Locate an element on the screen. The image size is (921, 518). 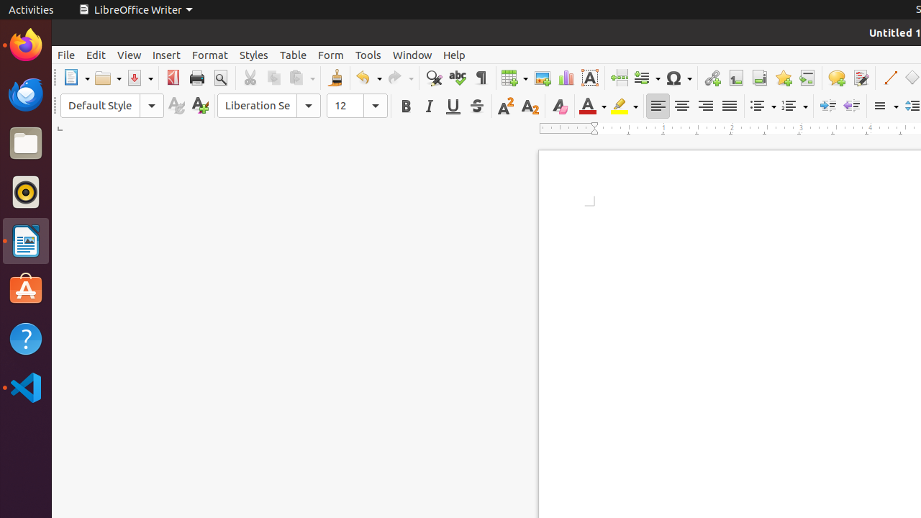
Line is located at coordinates (889, 78).